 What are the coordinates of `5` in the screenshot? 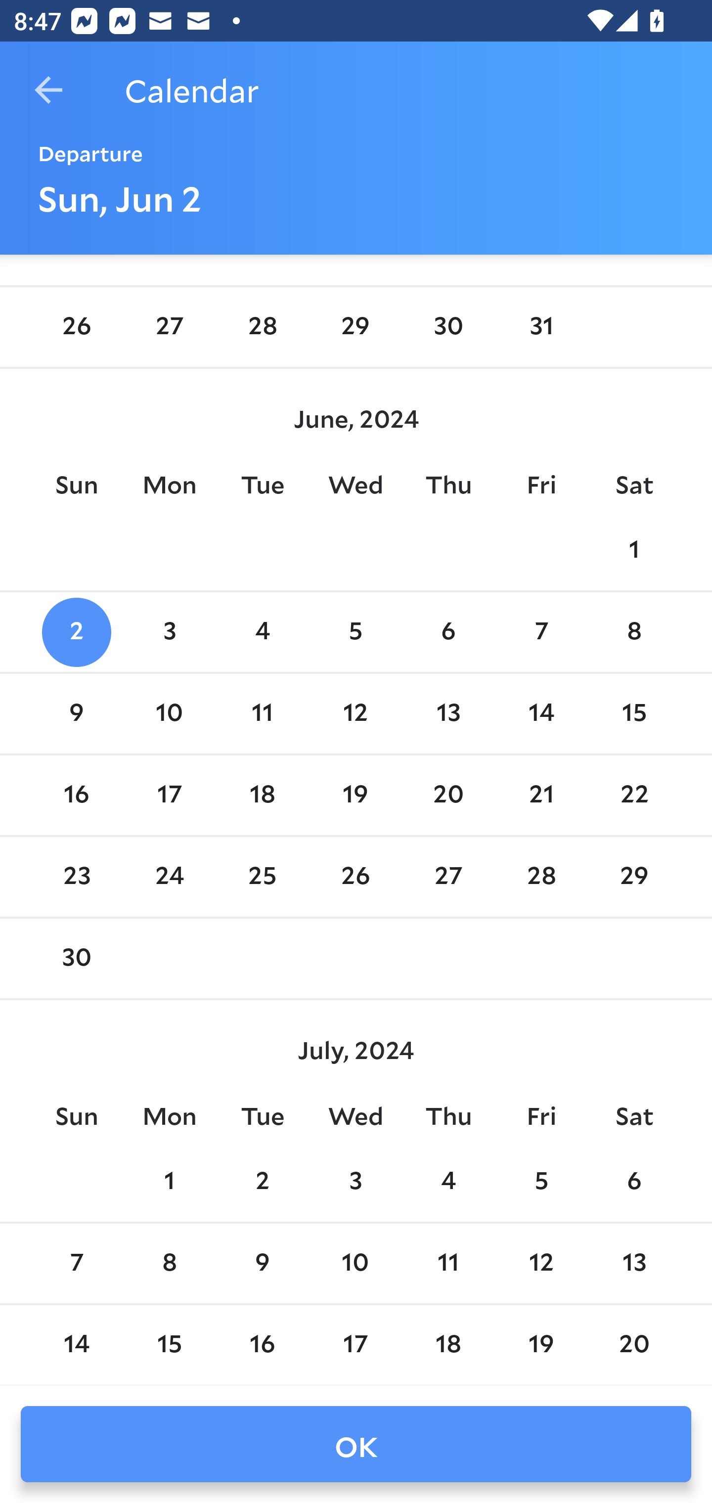 It's located at (541, 1182).